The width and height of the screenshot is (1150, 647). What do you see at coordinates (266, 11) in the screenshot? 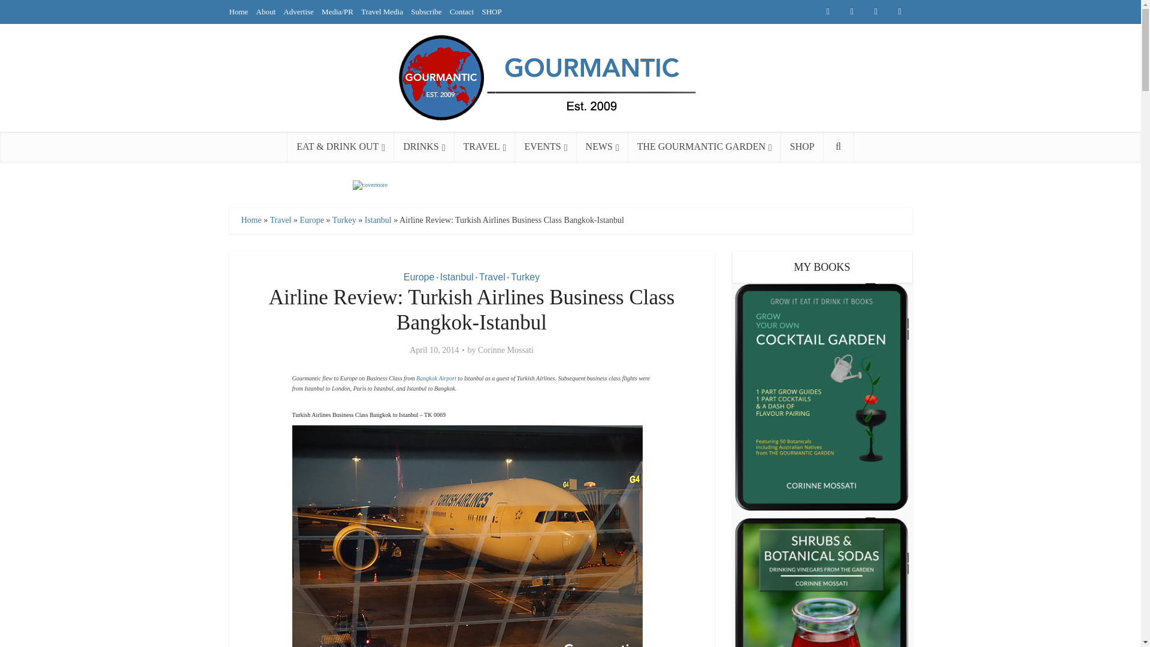
I see `About` at bounding box center [266, 11].